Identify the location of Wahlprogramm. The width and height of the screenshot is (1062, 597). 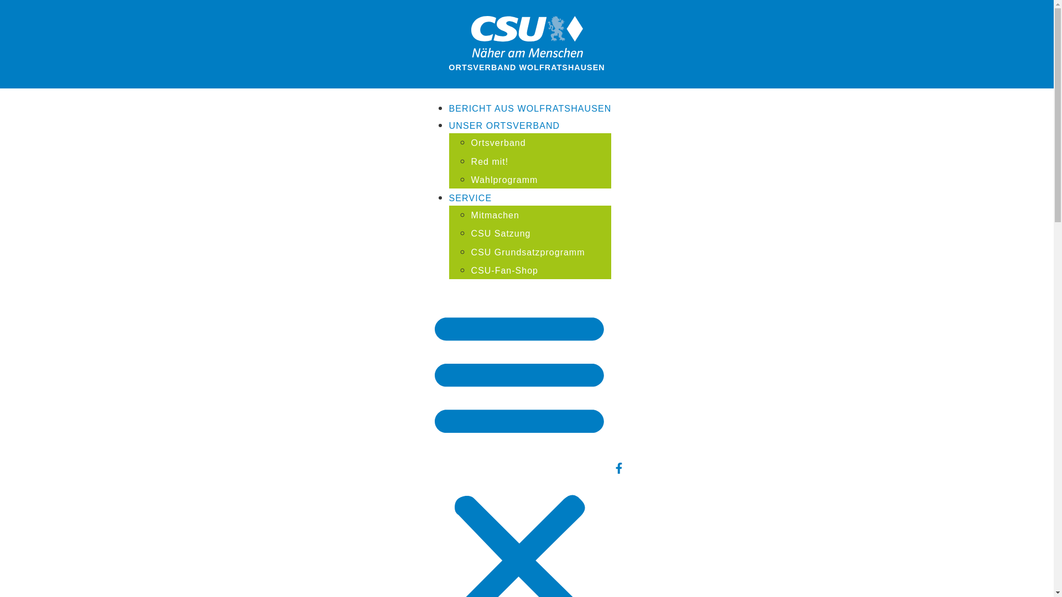
(504, 180).